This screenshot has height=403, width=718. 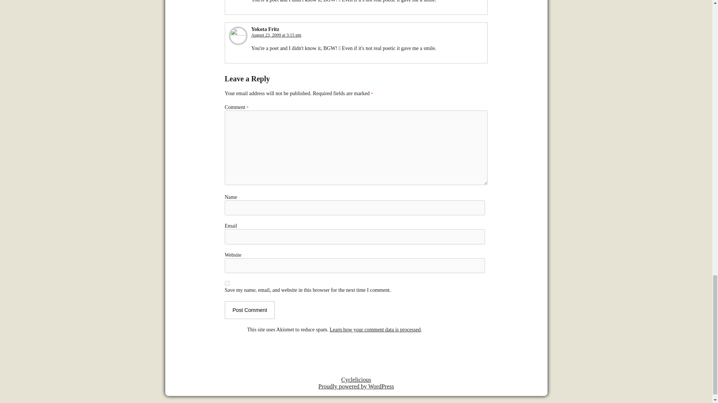 What do you see at coordinates (356, 379) in the screenshot?
I see `Cyclelicious` at bounding box center [356, 379].